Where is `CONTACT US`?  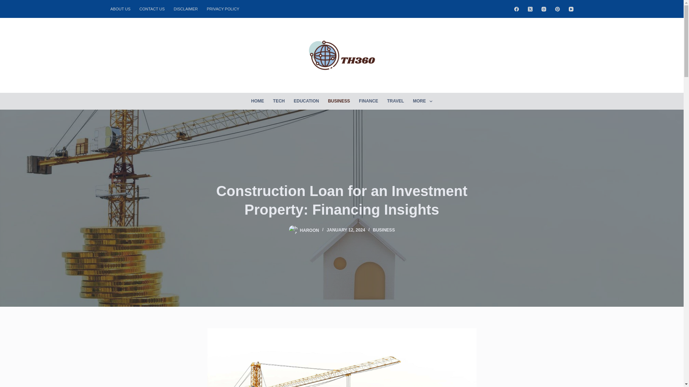 CONTACT US is located at coordinates (152, 9).